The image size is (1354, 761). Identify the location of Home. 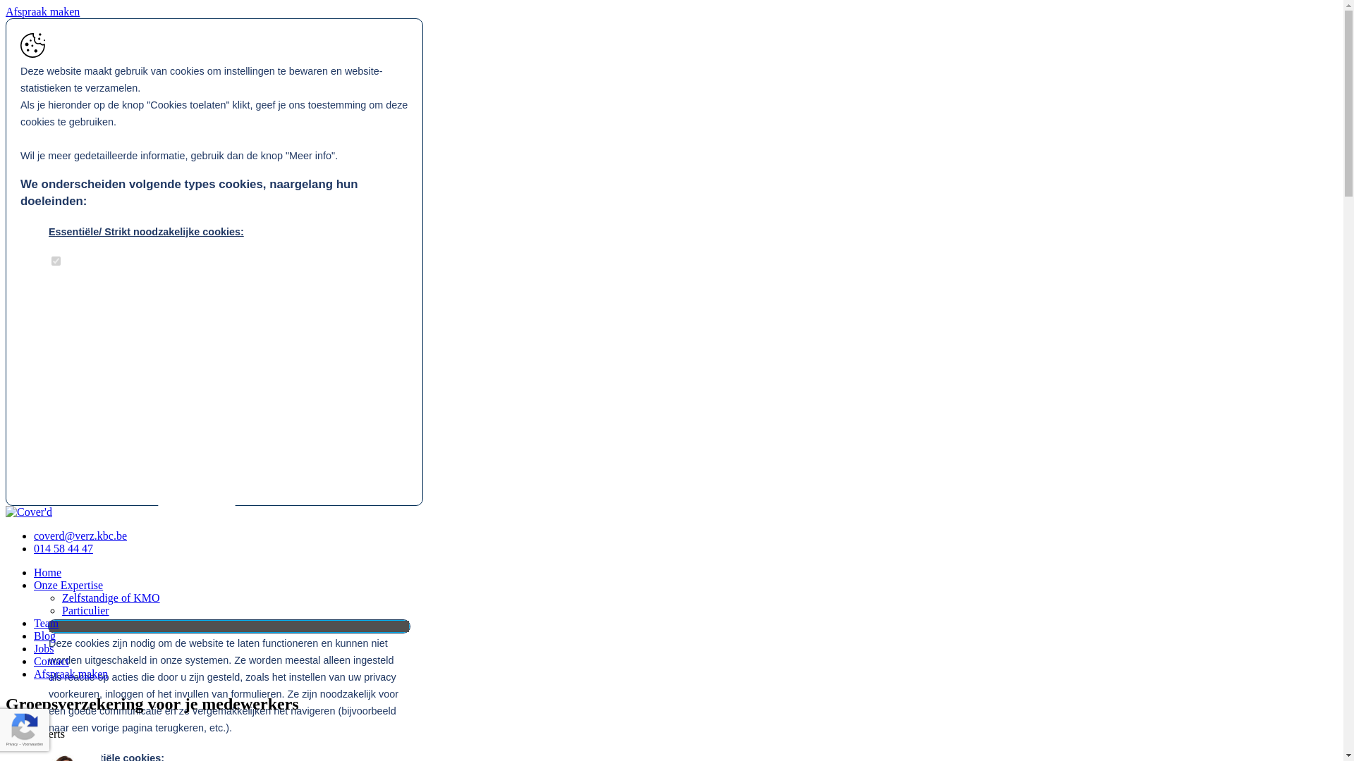
(48, 572).